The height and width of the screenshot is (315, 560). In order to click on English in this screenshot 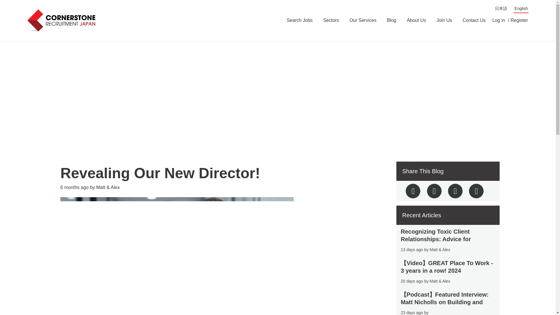, I will do `click(521, 8)`.